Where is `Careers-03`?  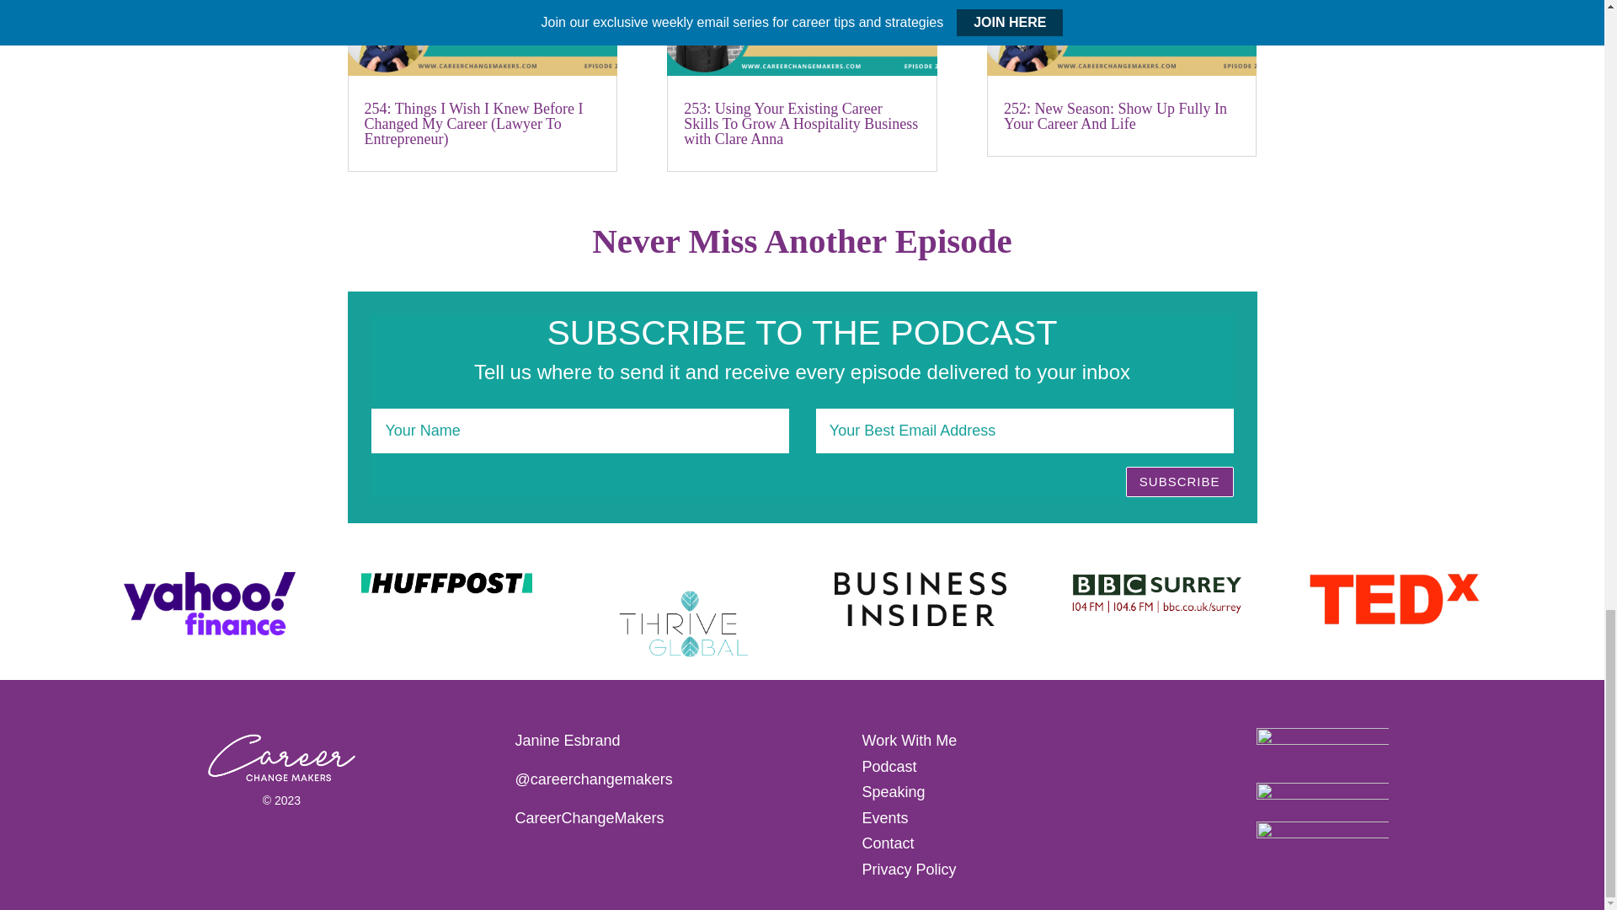
Careers-03 is located at coordinates (281, 759).